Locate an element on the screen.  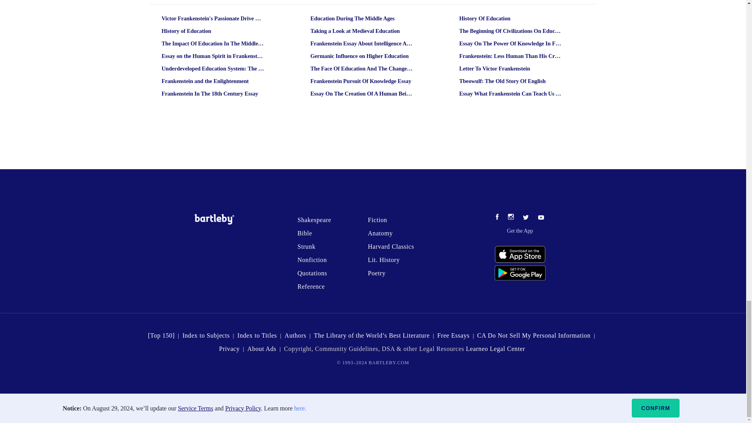
Frankenstein Essay About Intelligence And Knowledge is located at coordinates (362, 44).